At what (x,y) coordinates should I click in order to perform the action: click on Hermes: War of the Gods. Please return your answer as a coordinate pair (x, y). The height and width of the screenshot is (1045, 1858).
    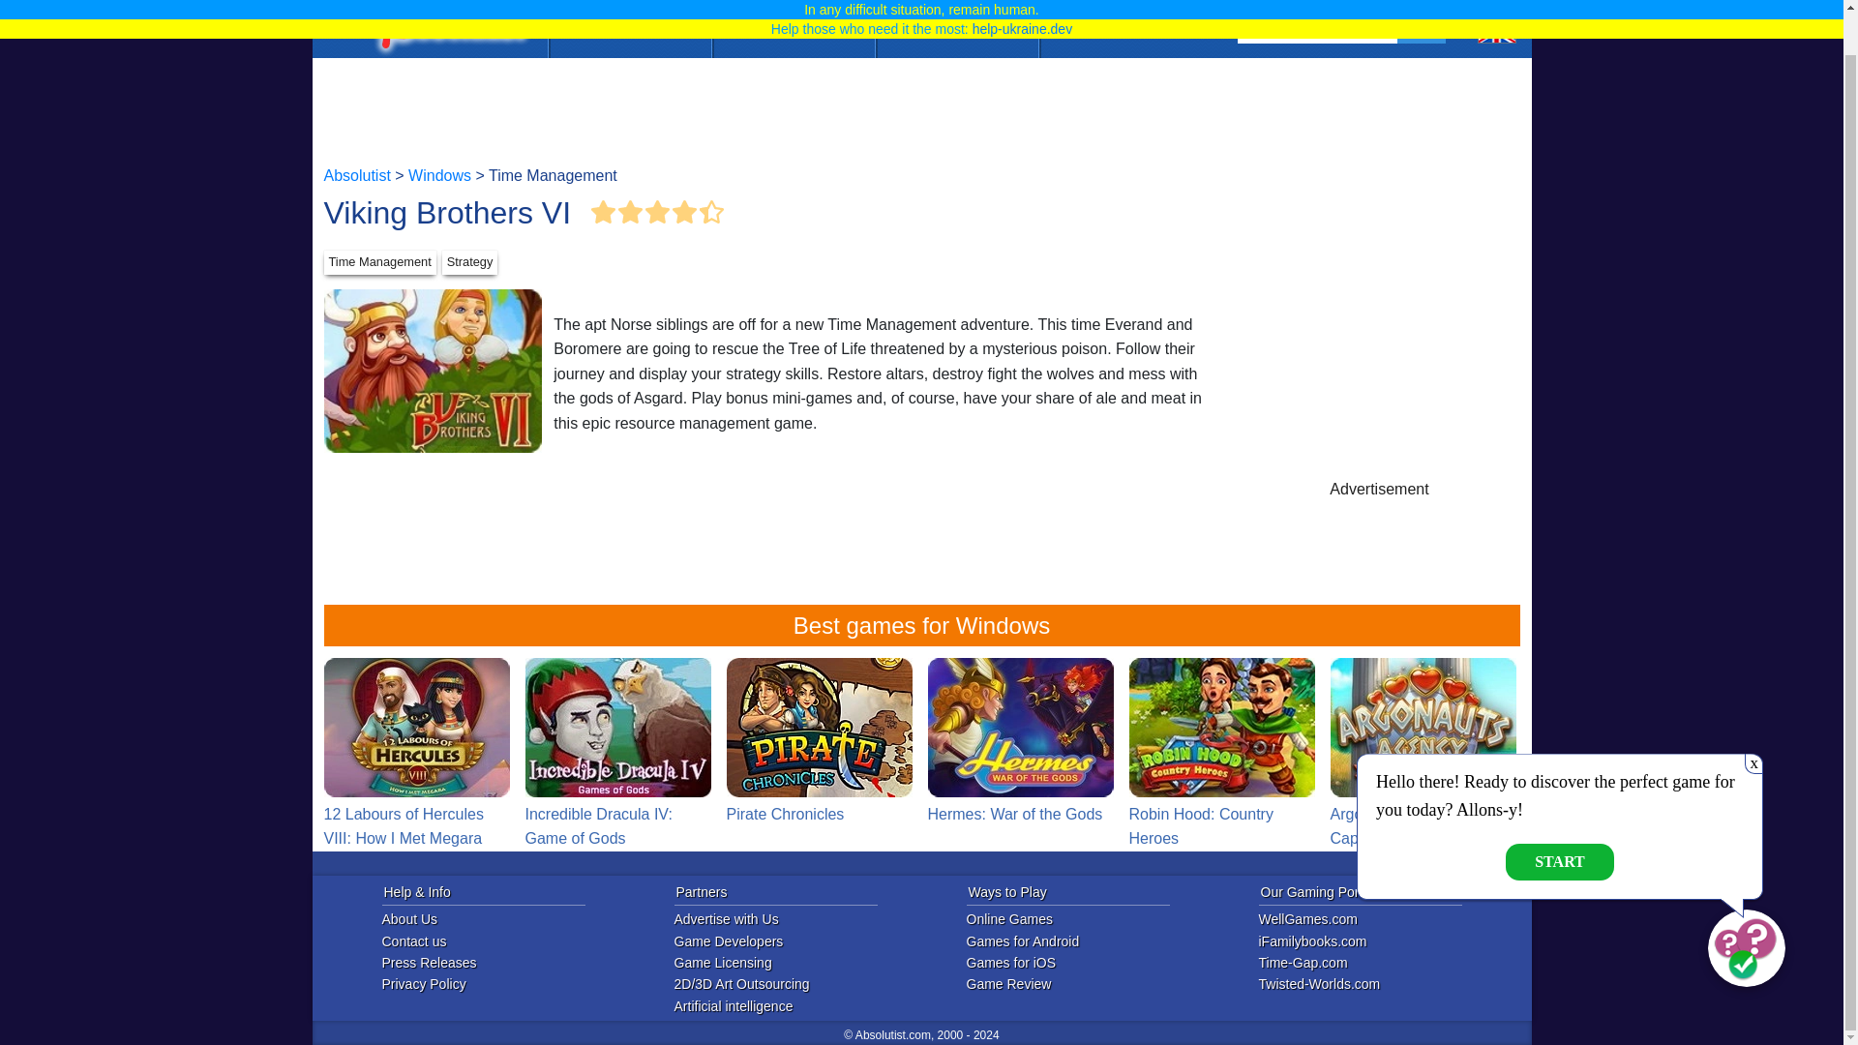
    Looking at the image, I should click on (1020, 743).